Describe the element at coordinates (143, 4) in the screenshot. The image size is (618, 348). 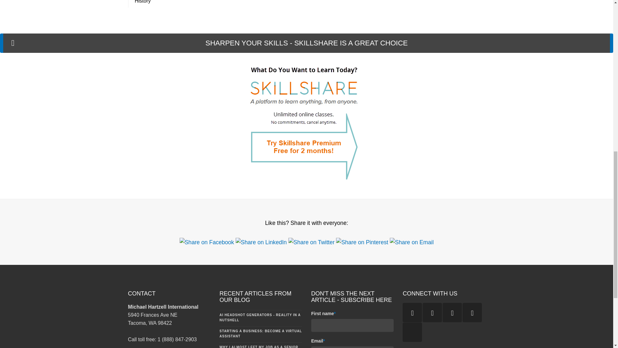
I see `History` at that location.